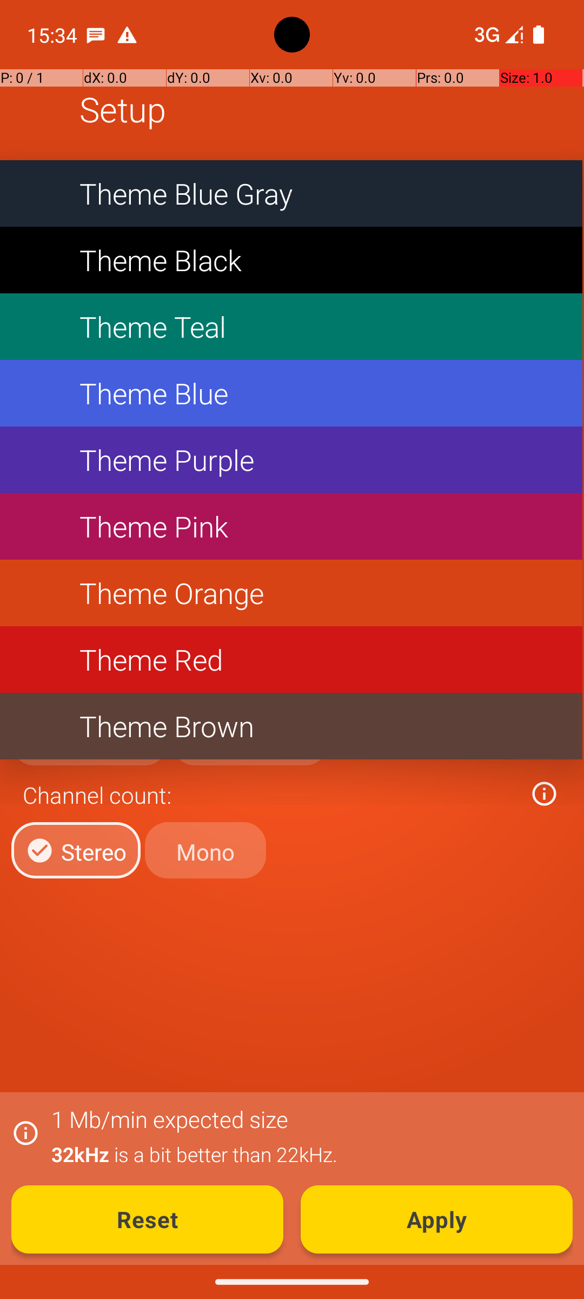 The width and height of the screenshot is (584, 1299). Describe the element at coordinates (291, 659) in the screenshot. I see `Theme Red` at that location.